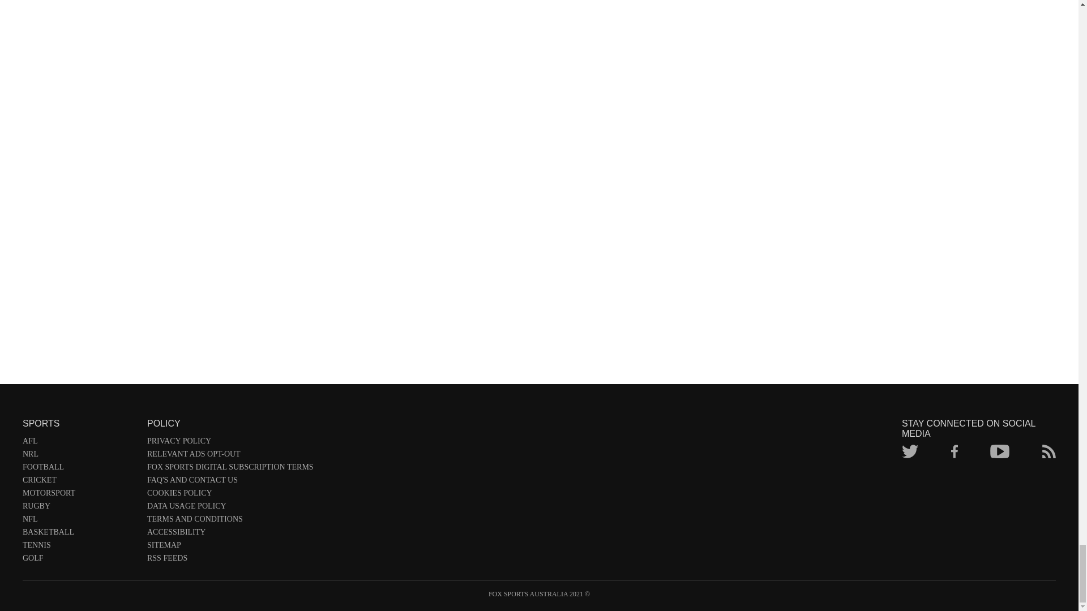 The height and width of the screenshot is (611, 1087). What do you see at coordinates (230, 508) in the screenshot?
I see `DATA USAGE POLICY` at bounding box center [230, 508].